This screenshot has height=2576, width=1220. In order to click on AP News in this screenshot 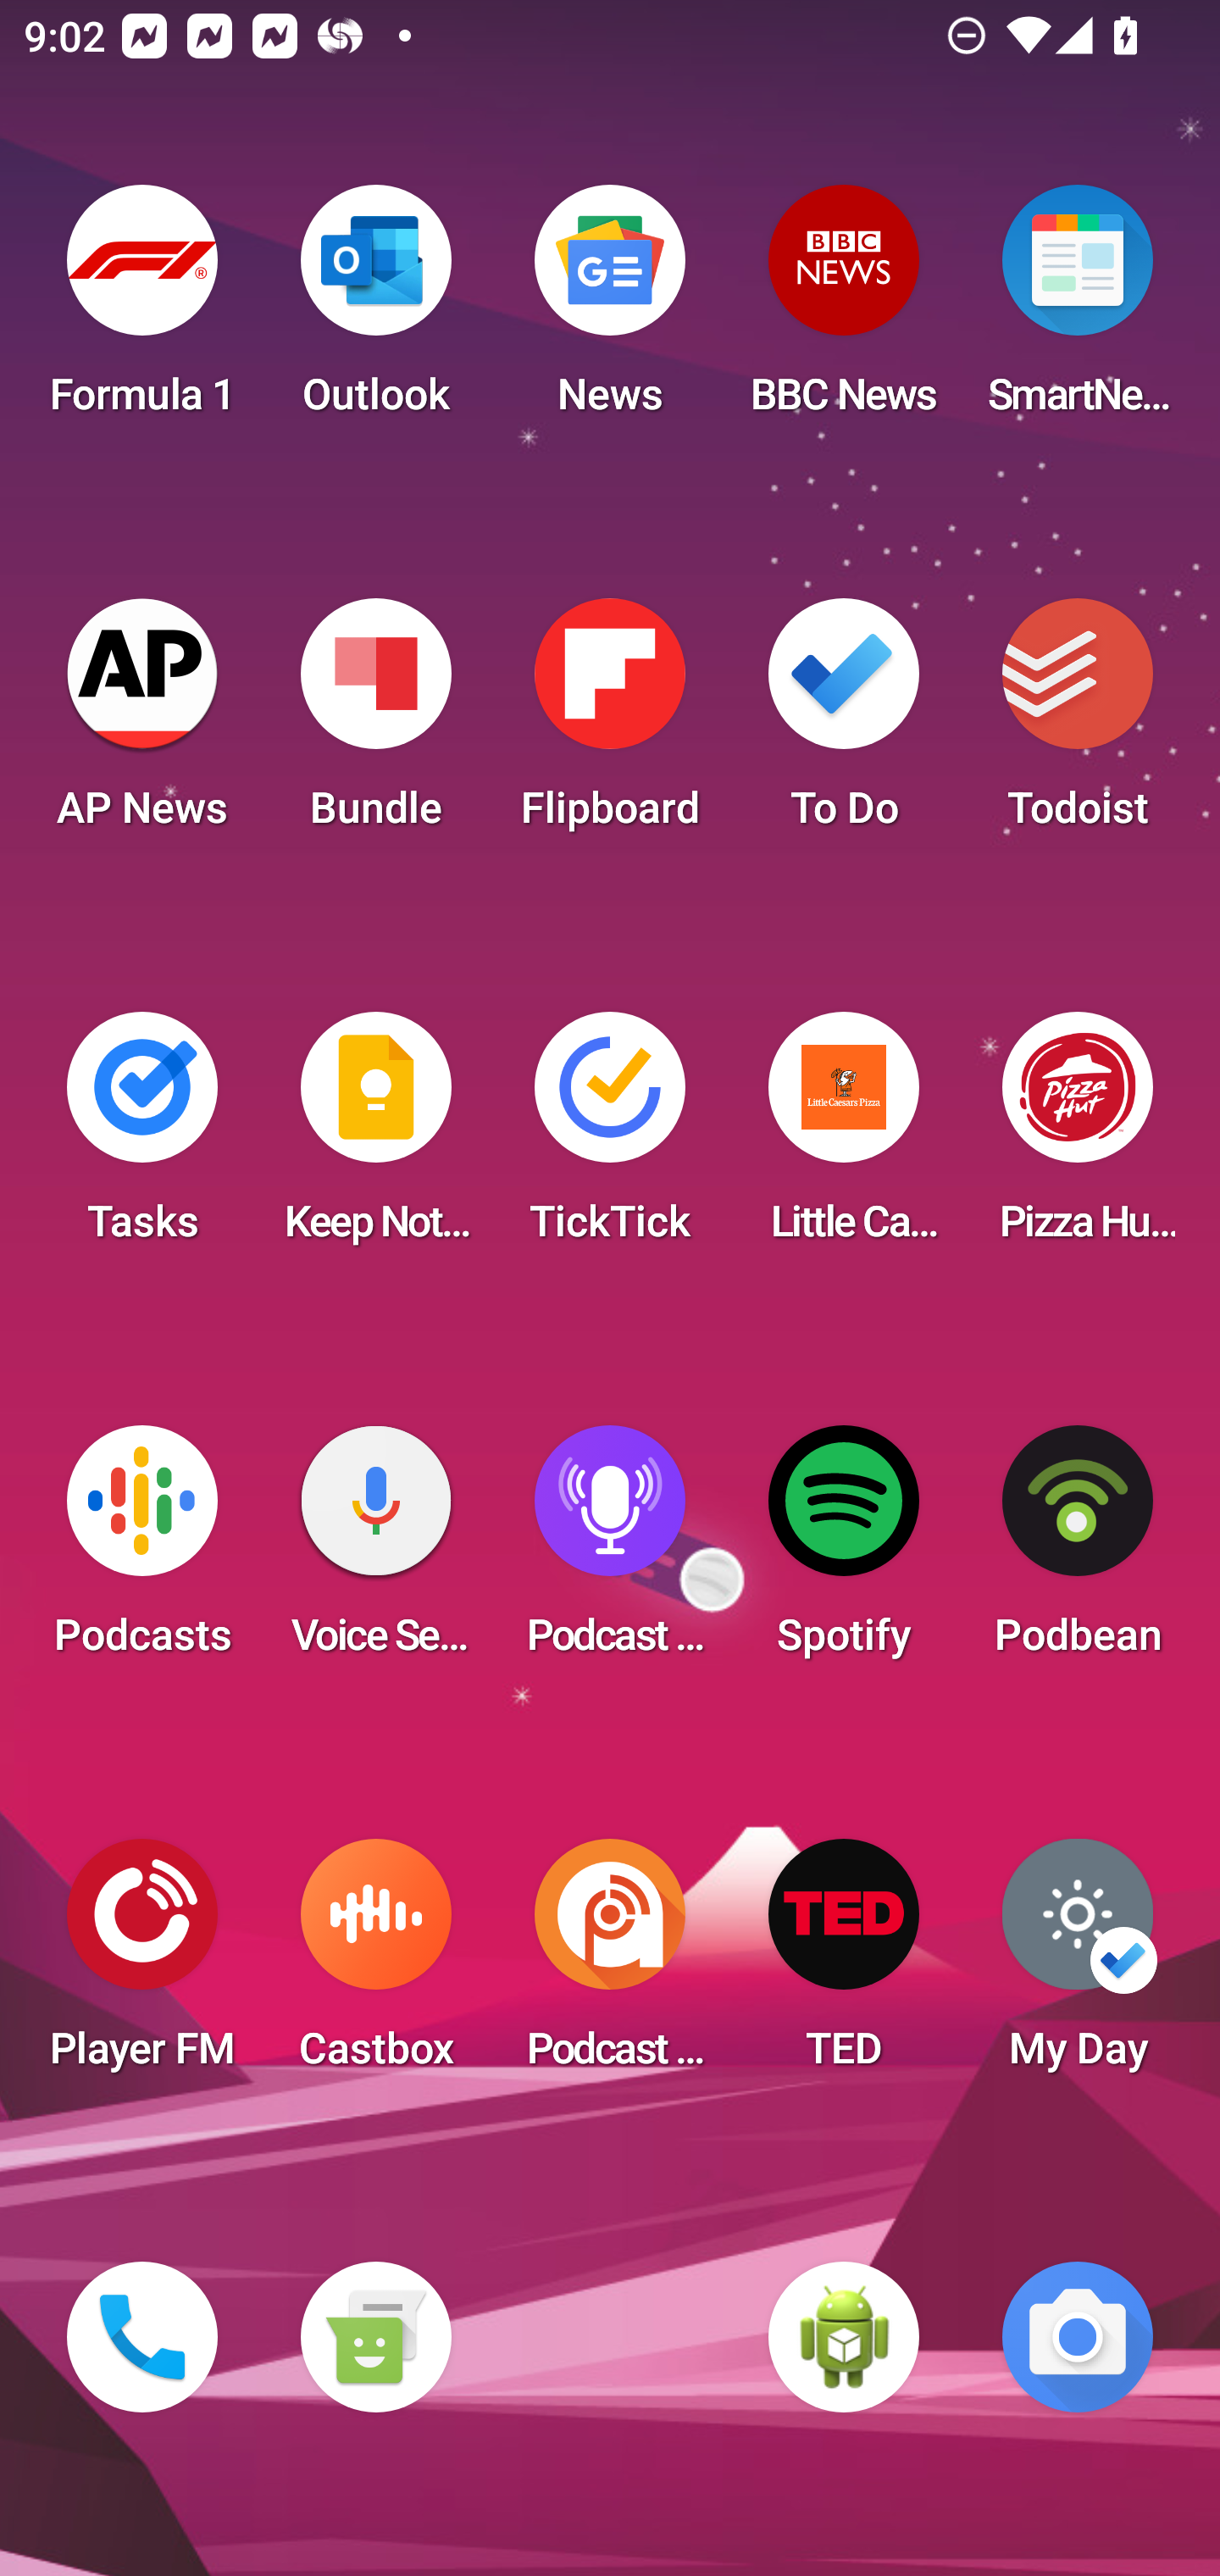, I will do `click(142, 724)`.